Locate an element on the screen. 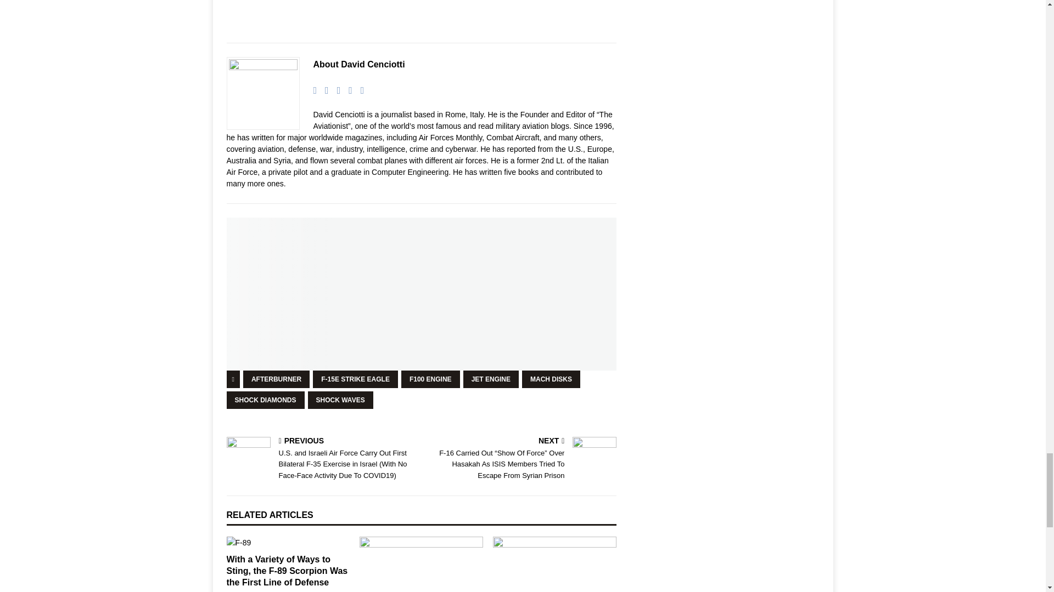 The height and width of the screenshot is (592, 1054). AFTERBURNER is located at coordinates (277, 379).